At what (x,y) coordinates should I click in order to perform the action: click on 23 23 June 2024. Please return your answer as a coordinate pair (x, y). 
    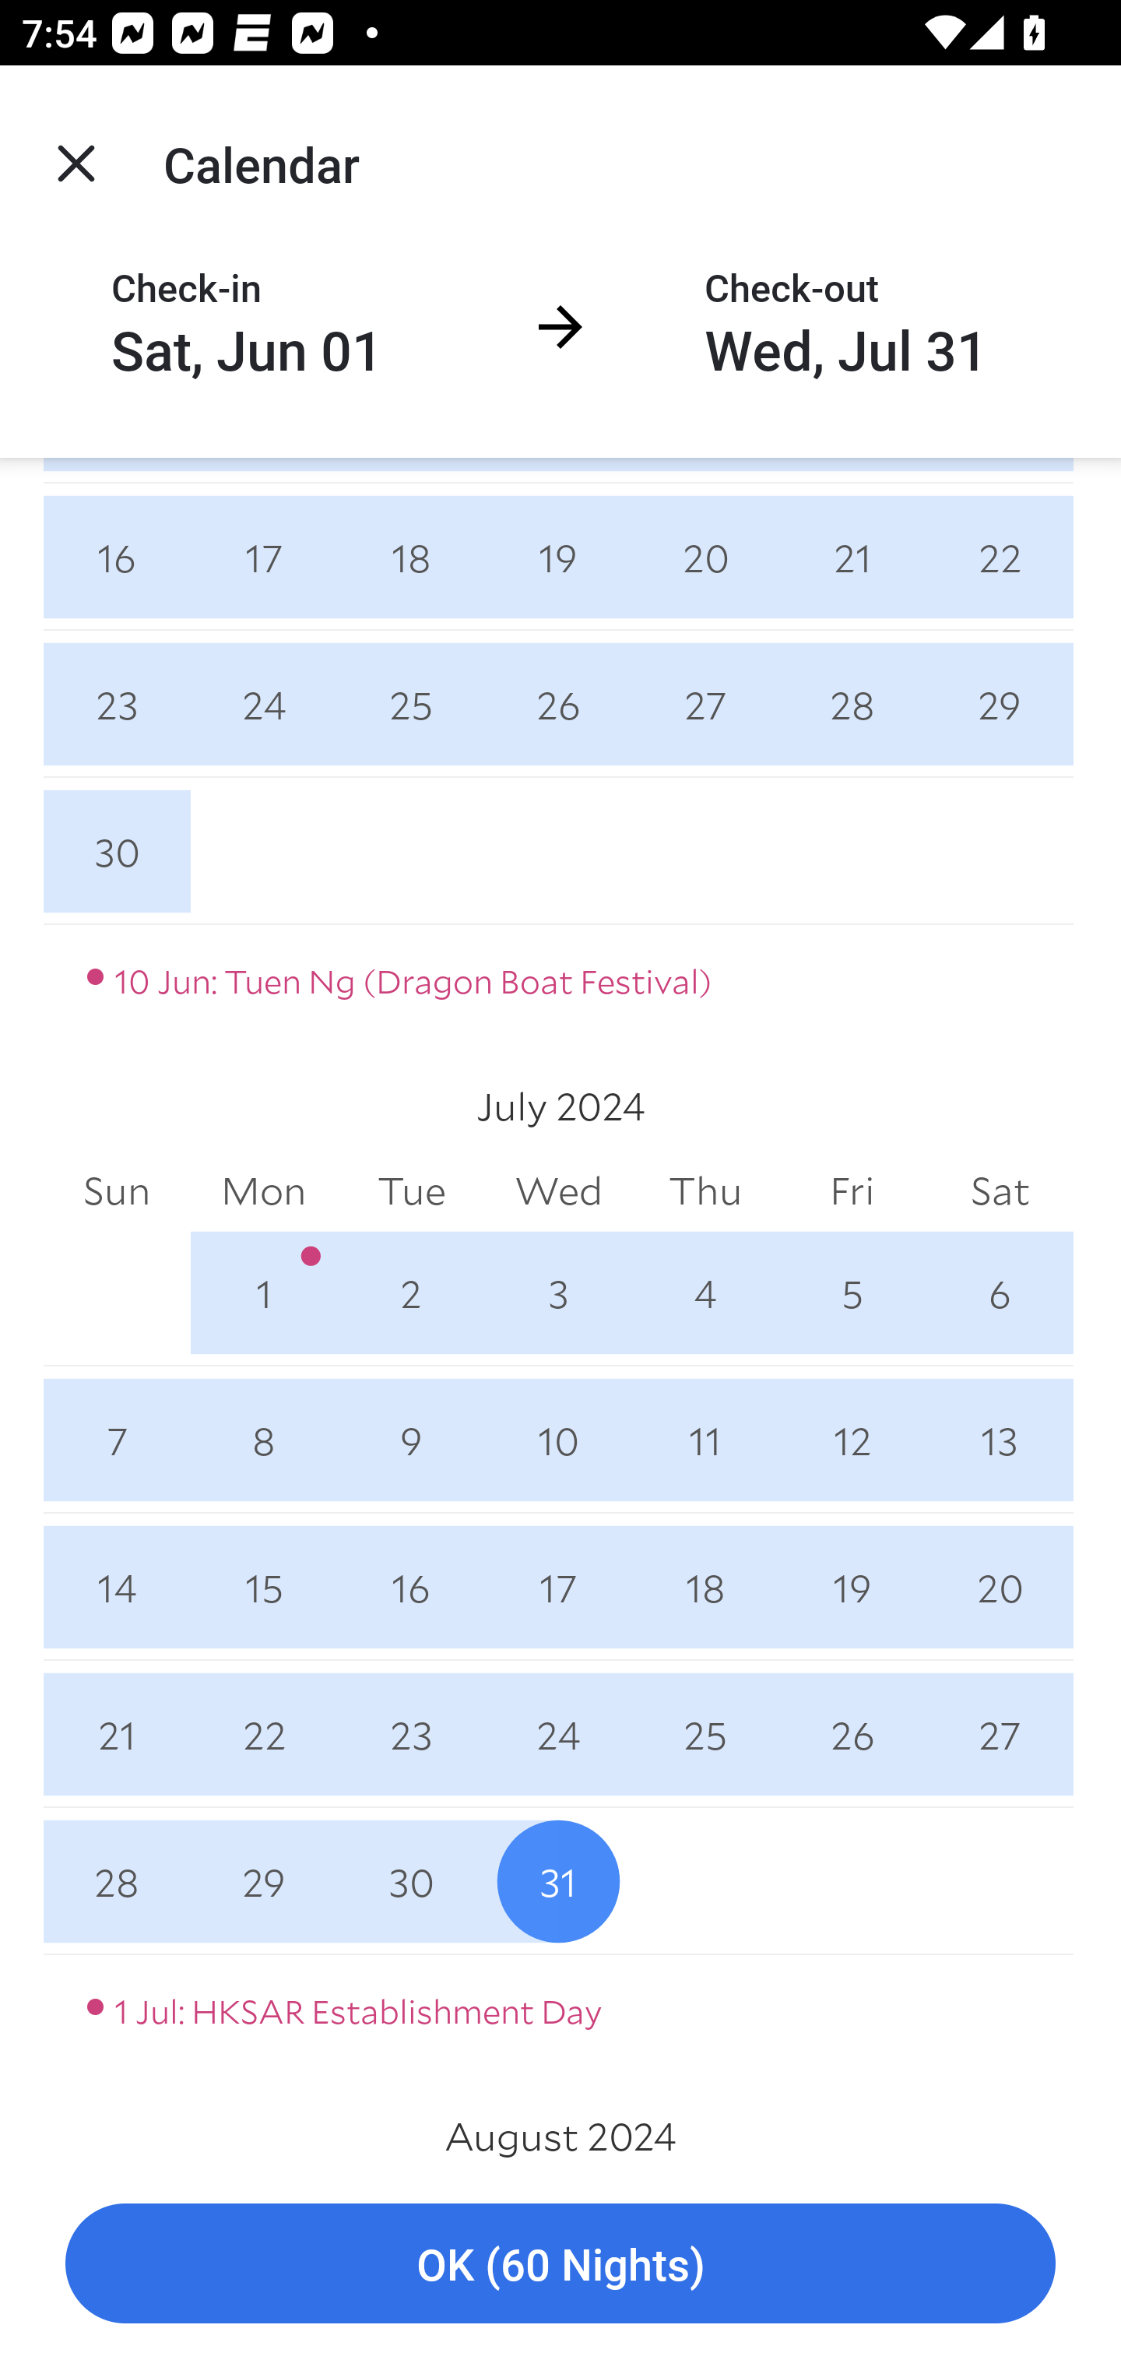
    Looking at the image, I should click on (117, 704).